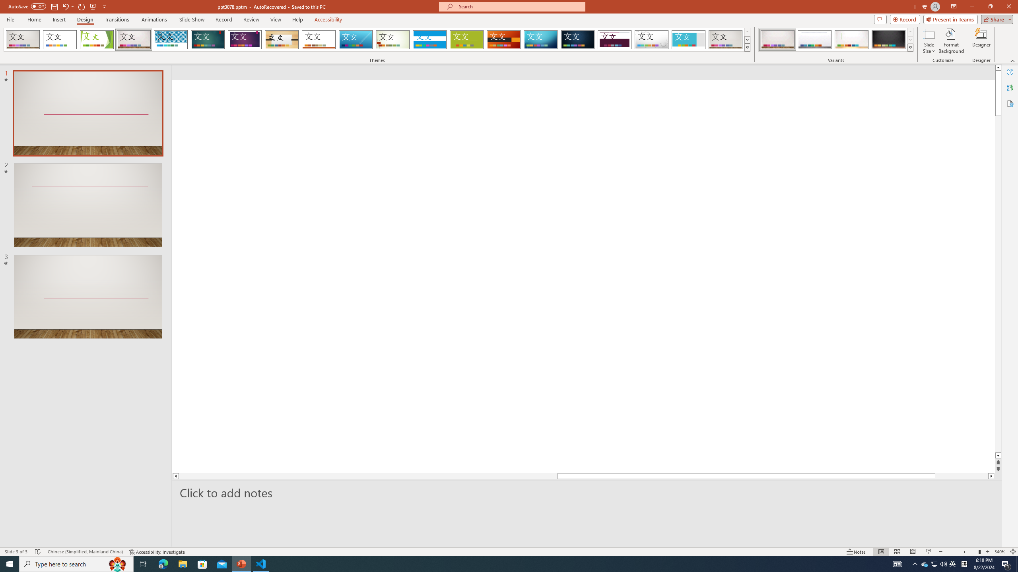 The width and height of the screenshot is (1018, 572). What do you see at coordinates (1000, 552) in the screenshot?
I see `Zoom 340%` at bounding box center [1000, 552].